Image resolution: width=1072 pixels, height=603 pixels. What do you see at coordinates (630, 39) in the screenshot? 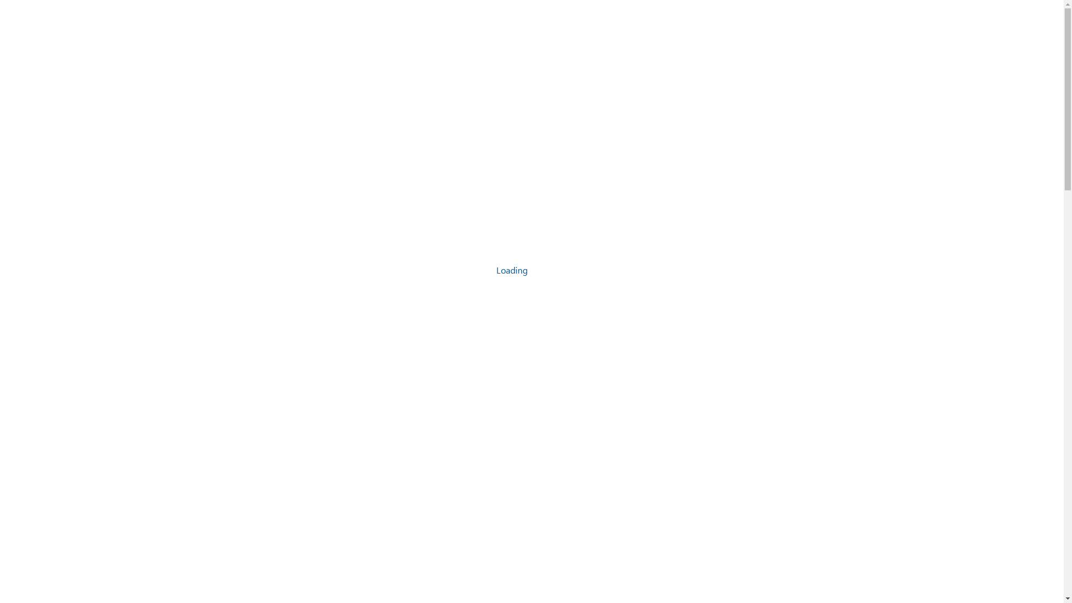
I see `eStore` at bounding box center [630, 39].